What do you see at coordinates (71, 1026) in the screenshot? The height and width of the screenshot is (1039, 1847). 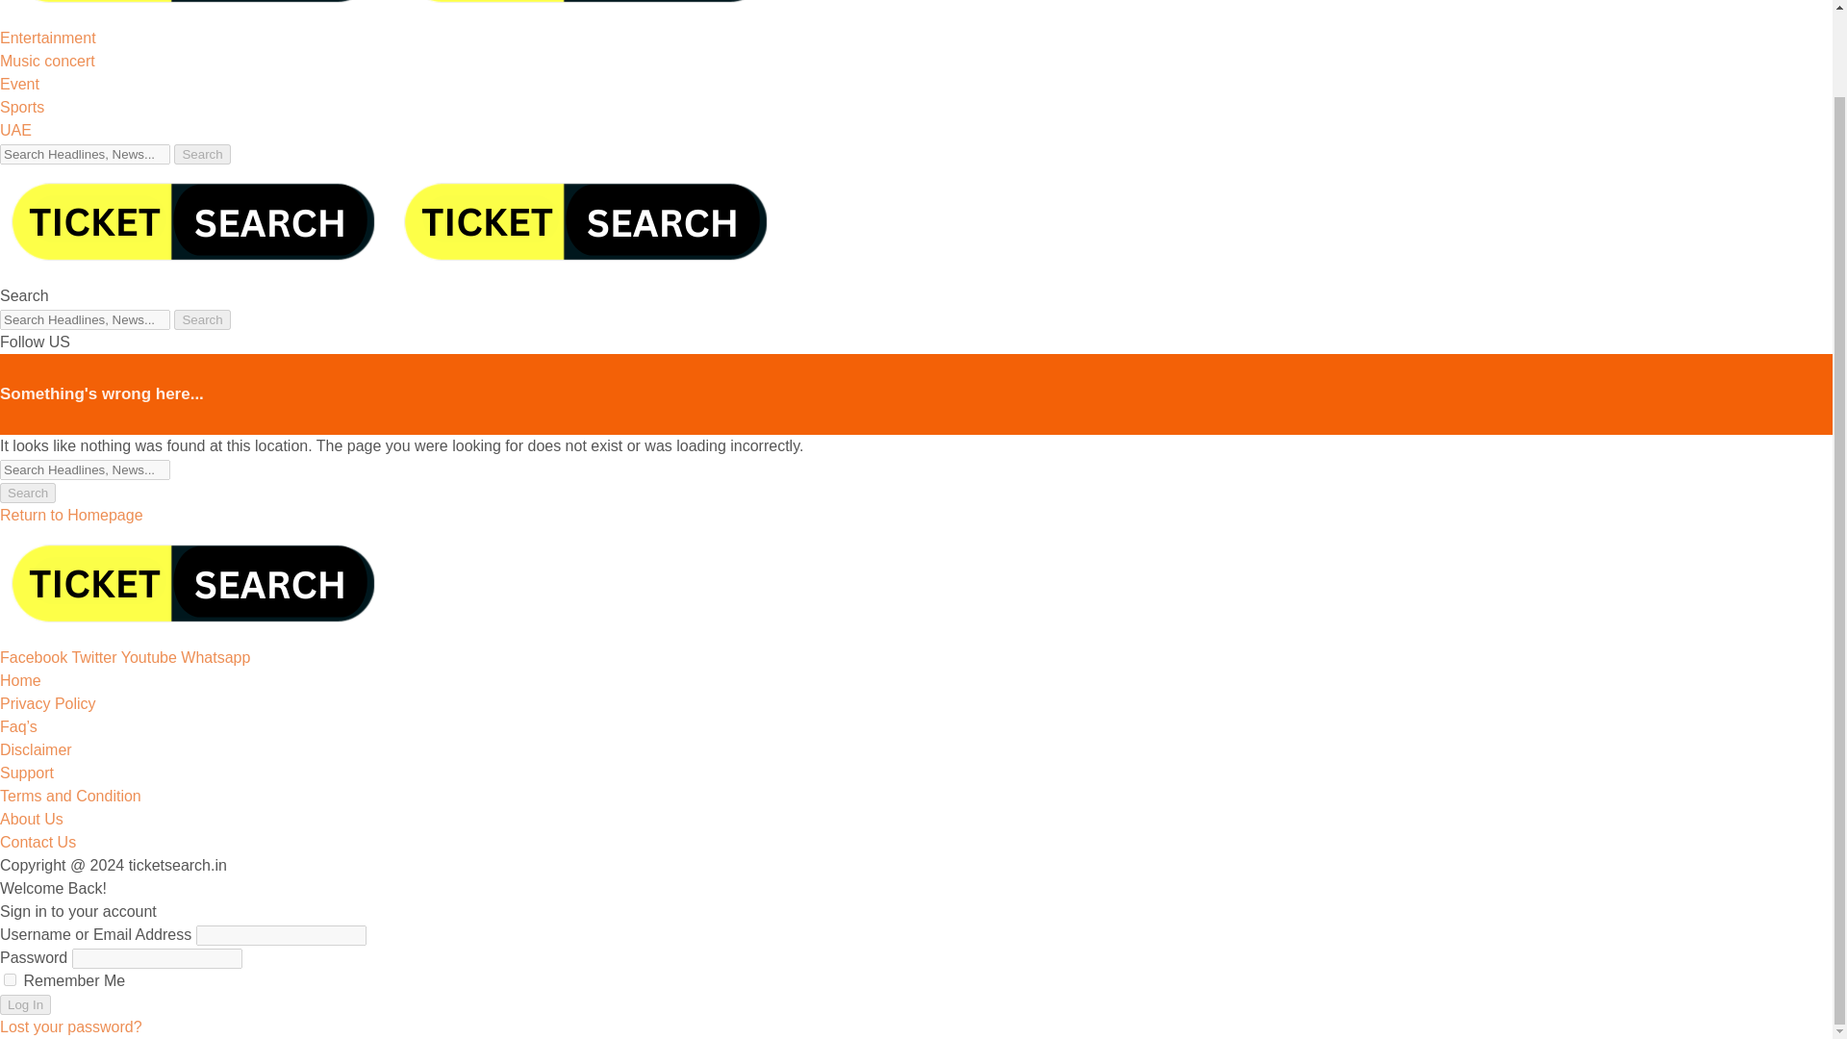 I see `Lost your password?` at bounding box center [71, 1026].